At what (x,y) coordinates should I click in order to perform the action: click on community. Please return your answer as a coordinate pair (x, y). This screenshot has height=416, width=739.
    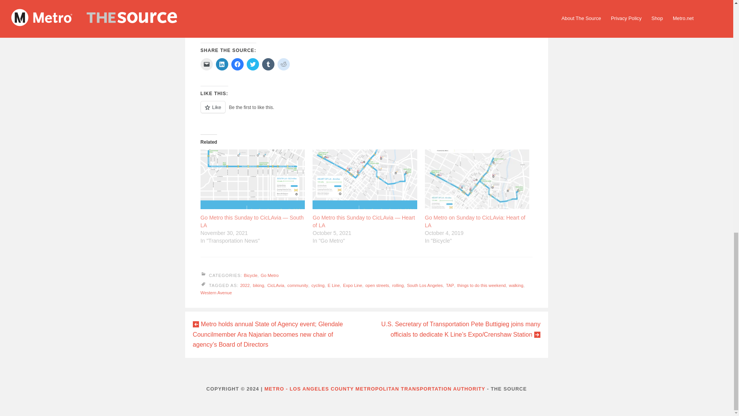
    Looking at the image, I should click on (298, 285).